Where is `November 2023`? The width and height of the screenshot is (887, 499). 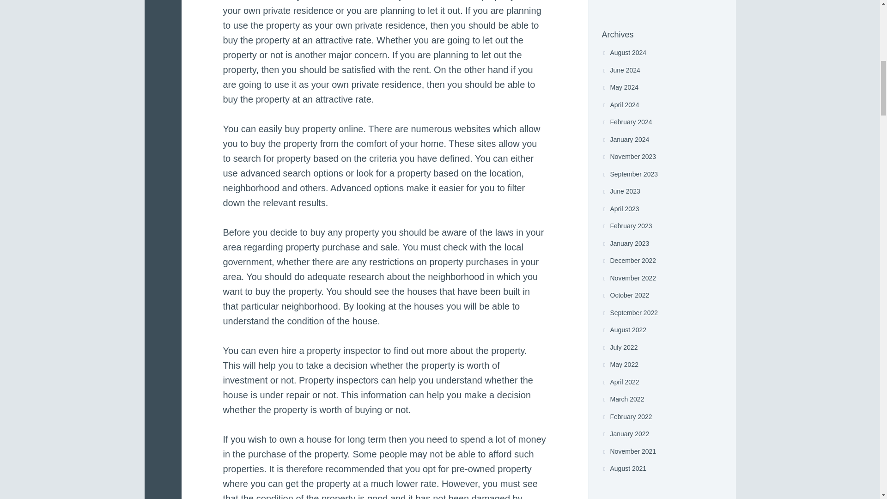
November 2023 is located at coordinates (628, 156).